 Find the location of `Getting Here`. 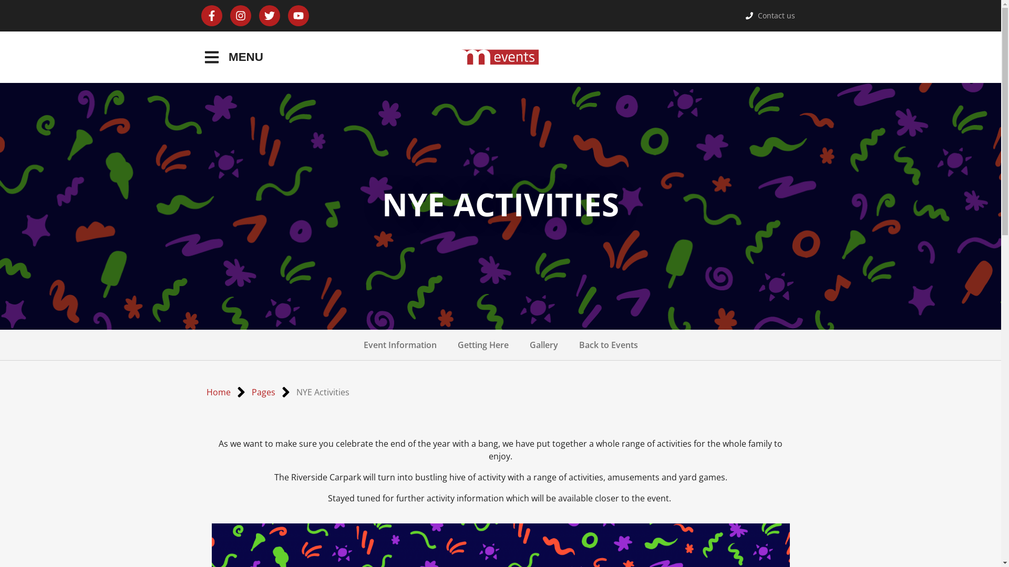

Getting Here is located at coordinates (482, 345).